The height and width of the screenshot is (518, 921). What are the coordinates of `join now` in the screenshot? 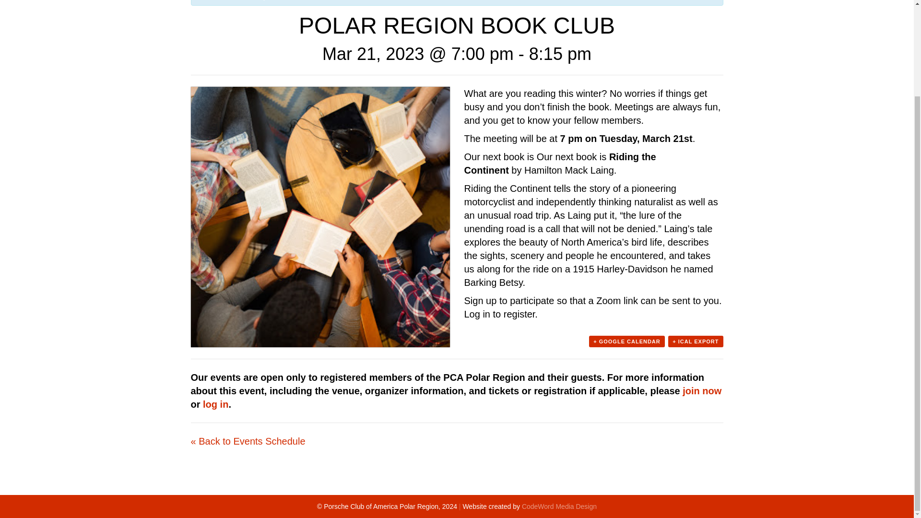 It's located at (701, 390).